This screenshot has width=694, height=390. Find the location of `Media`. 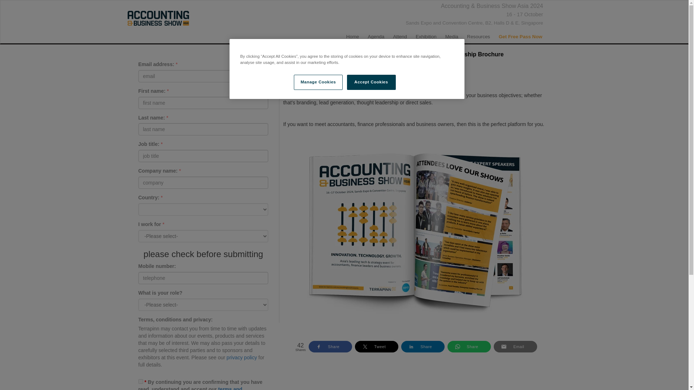

Media is located at coordinates (452, 38).